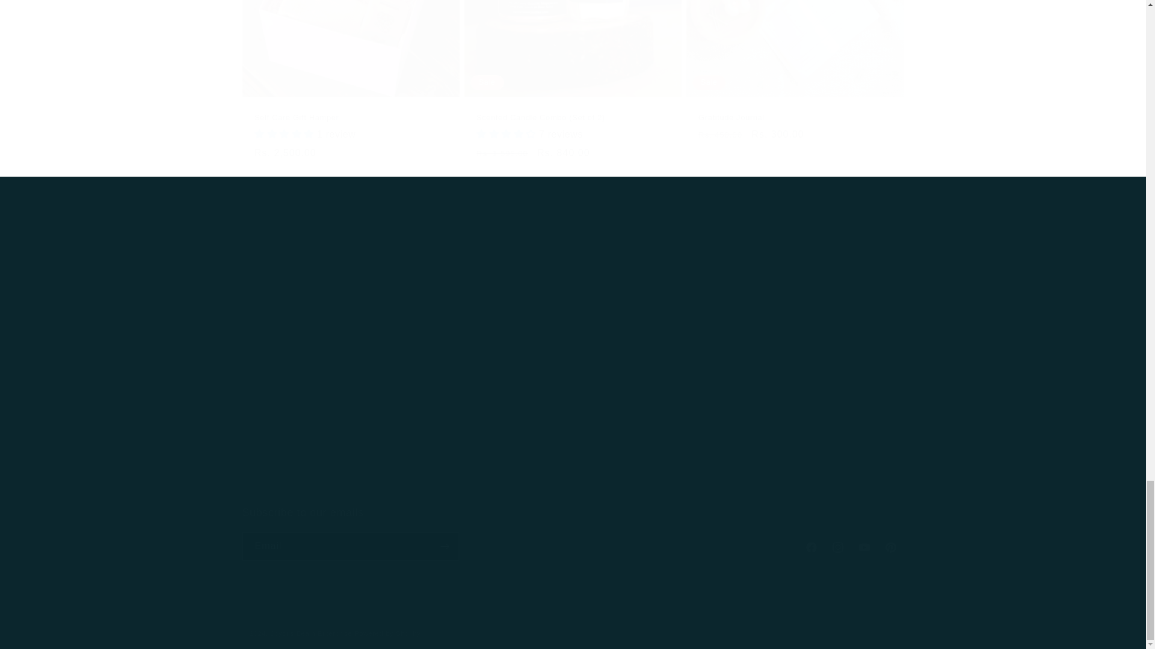  Describe the element at coordinates (488, 474) in the screenshot. I see `tel:9408056325` at that location.